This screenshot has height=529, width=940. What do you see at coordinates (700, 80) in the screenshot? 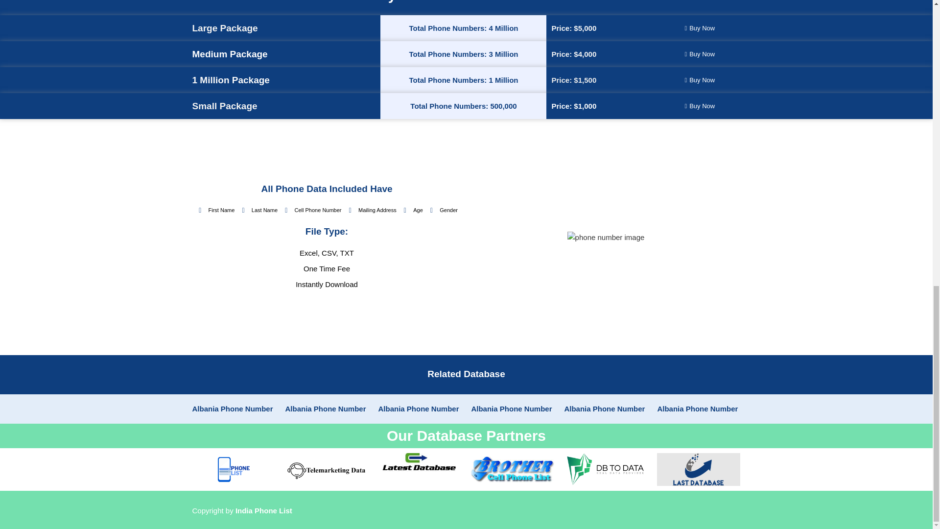
I see `Buy Now` at bounding box center [700, 80].